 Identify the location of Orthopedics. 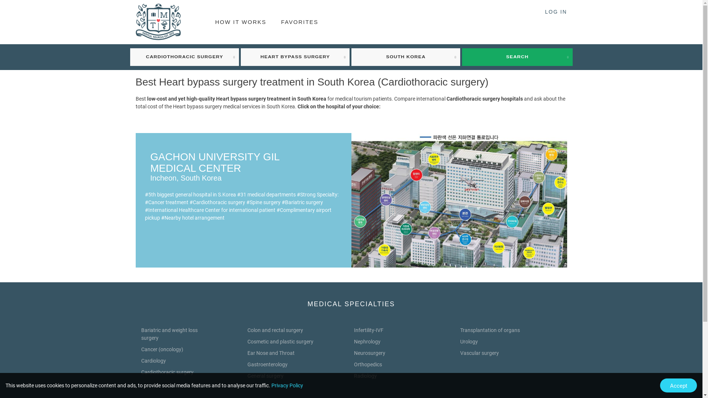
(368, 364).